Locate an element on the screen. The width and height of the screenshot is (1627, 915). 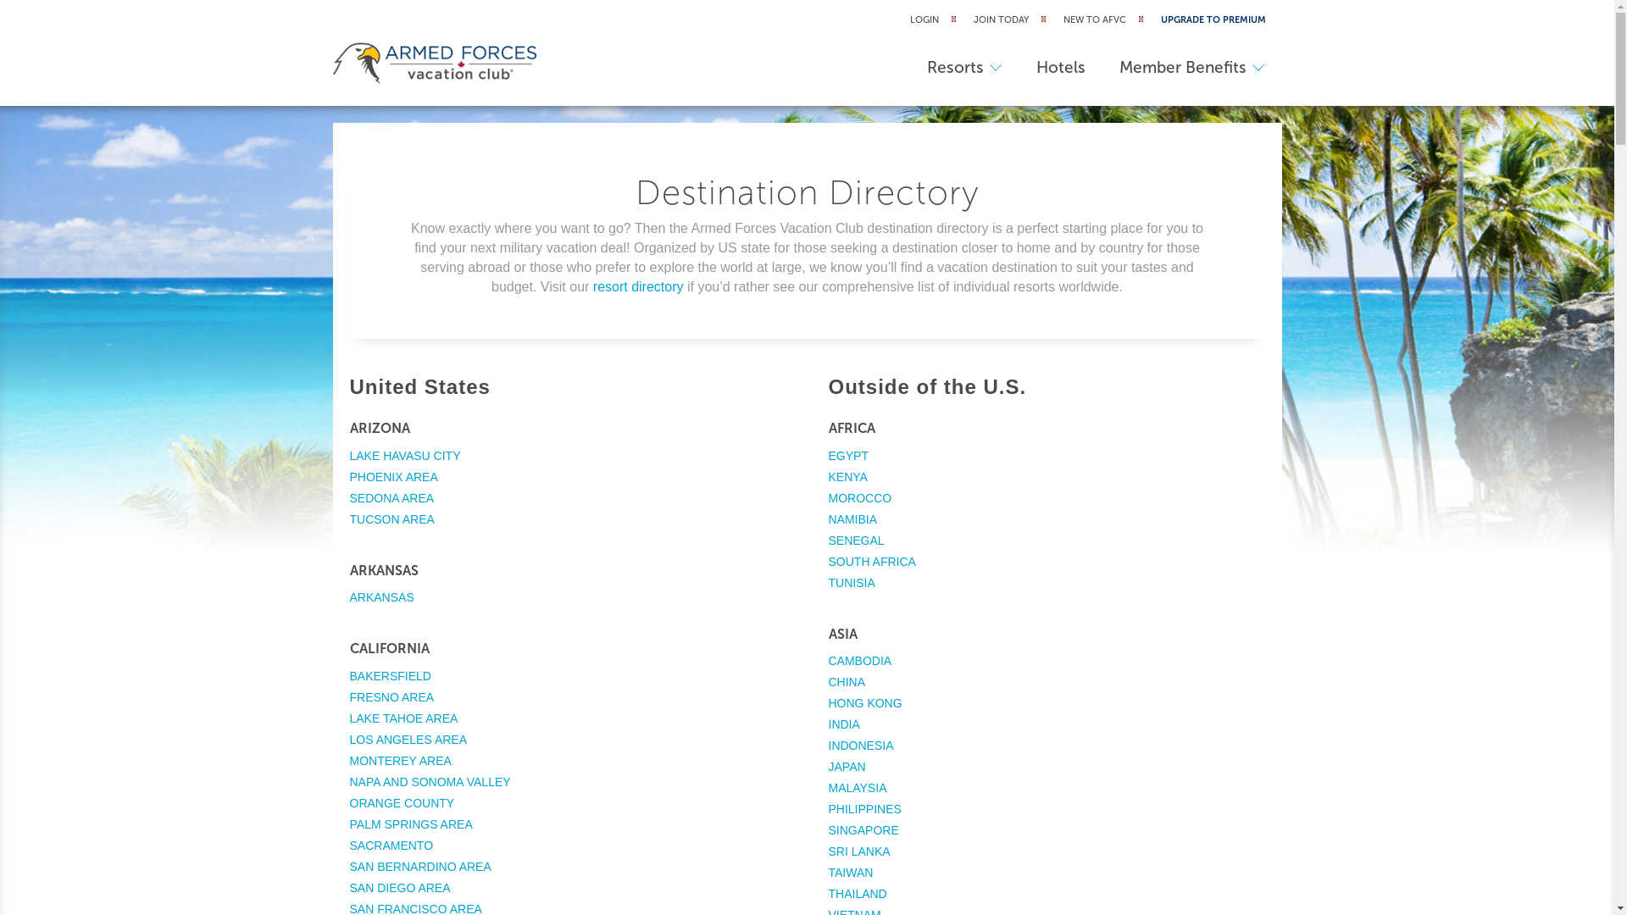
LOS ANGELES AREA is located at coordinates (408, 740).